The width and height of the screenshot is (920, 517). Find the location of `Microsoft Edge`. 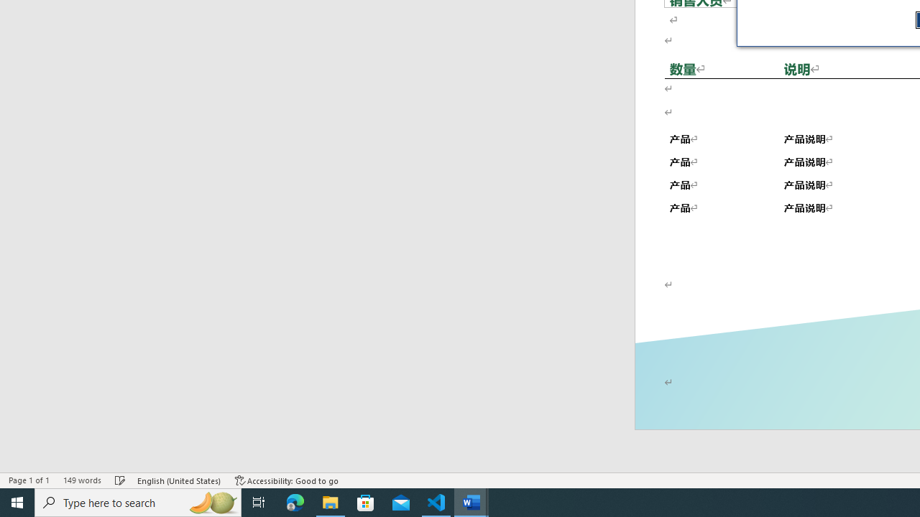

Microsoft Edge is located at coordinates (295, 503).